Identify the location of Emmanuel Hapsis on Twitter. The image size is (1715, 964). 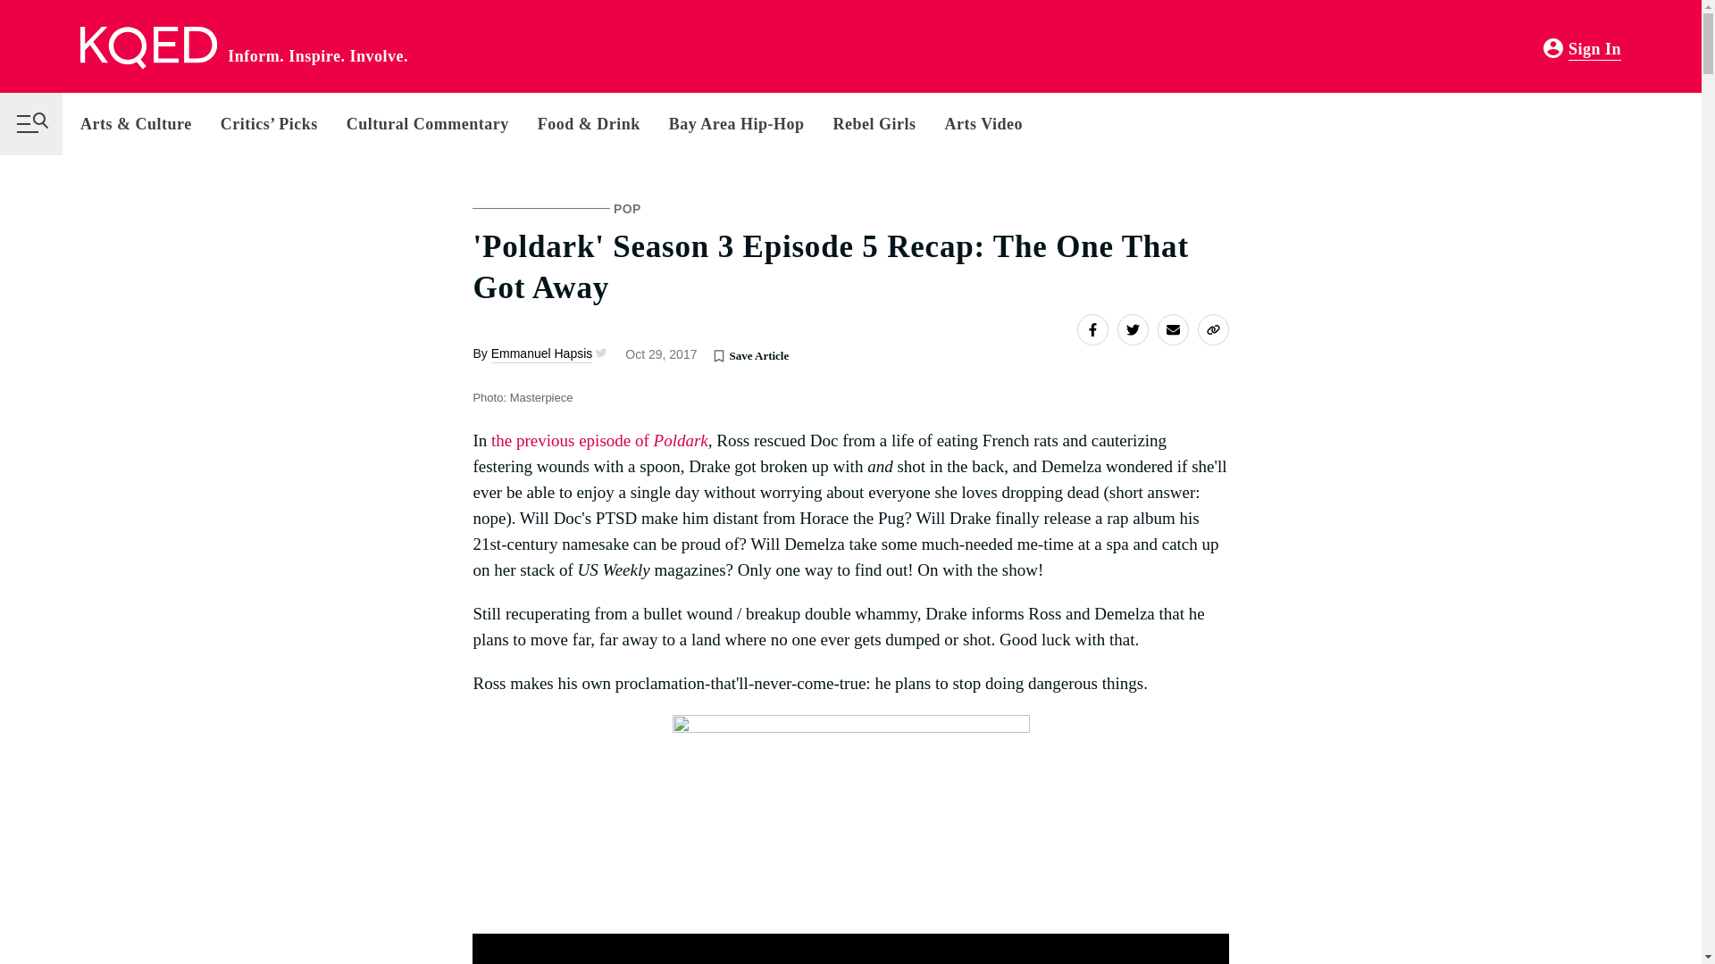
(598, 353).